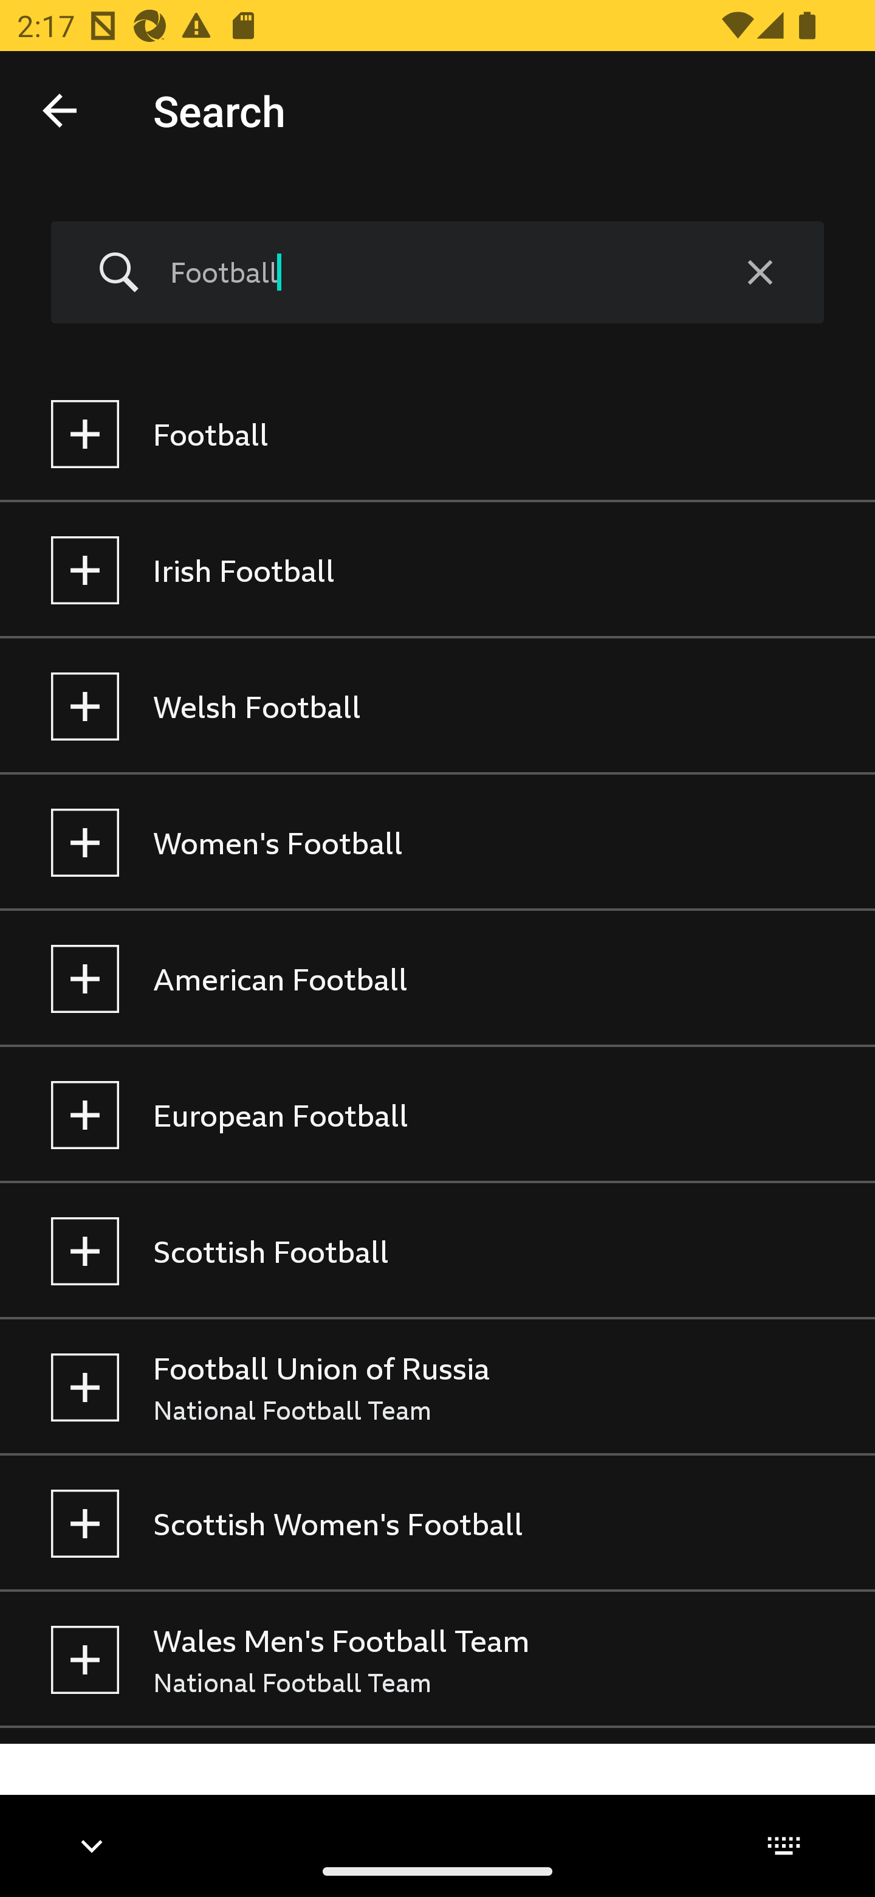  What do you see at coordinates (437, 1251) in the screenshot?
I see `Scottish Football` at bounding box center [437, 1251].